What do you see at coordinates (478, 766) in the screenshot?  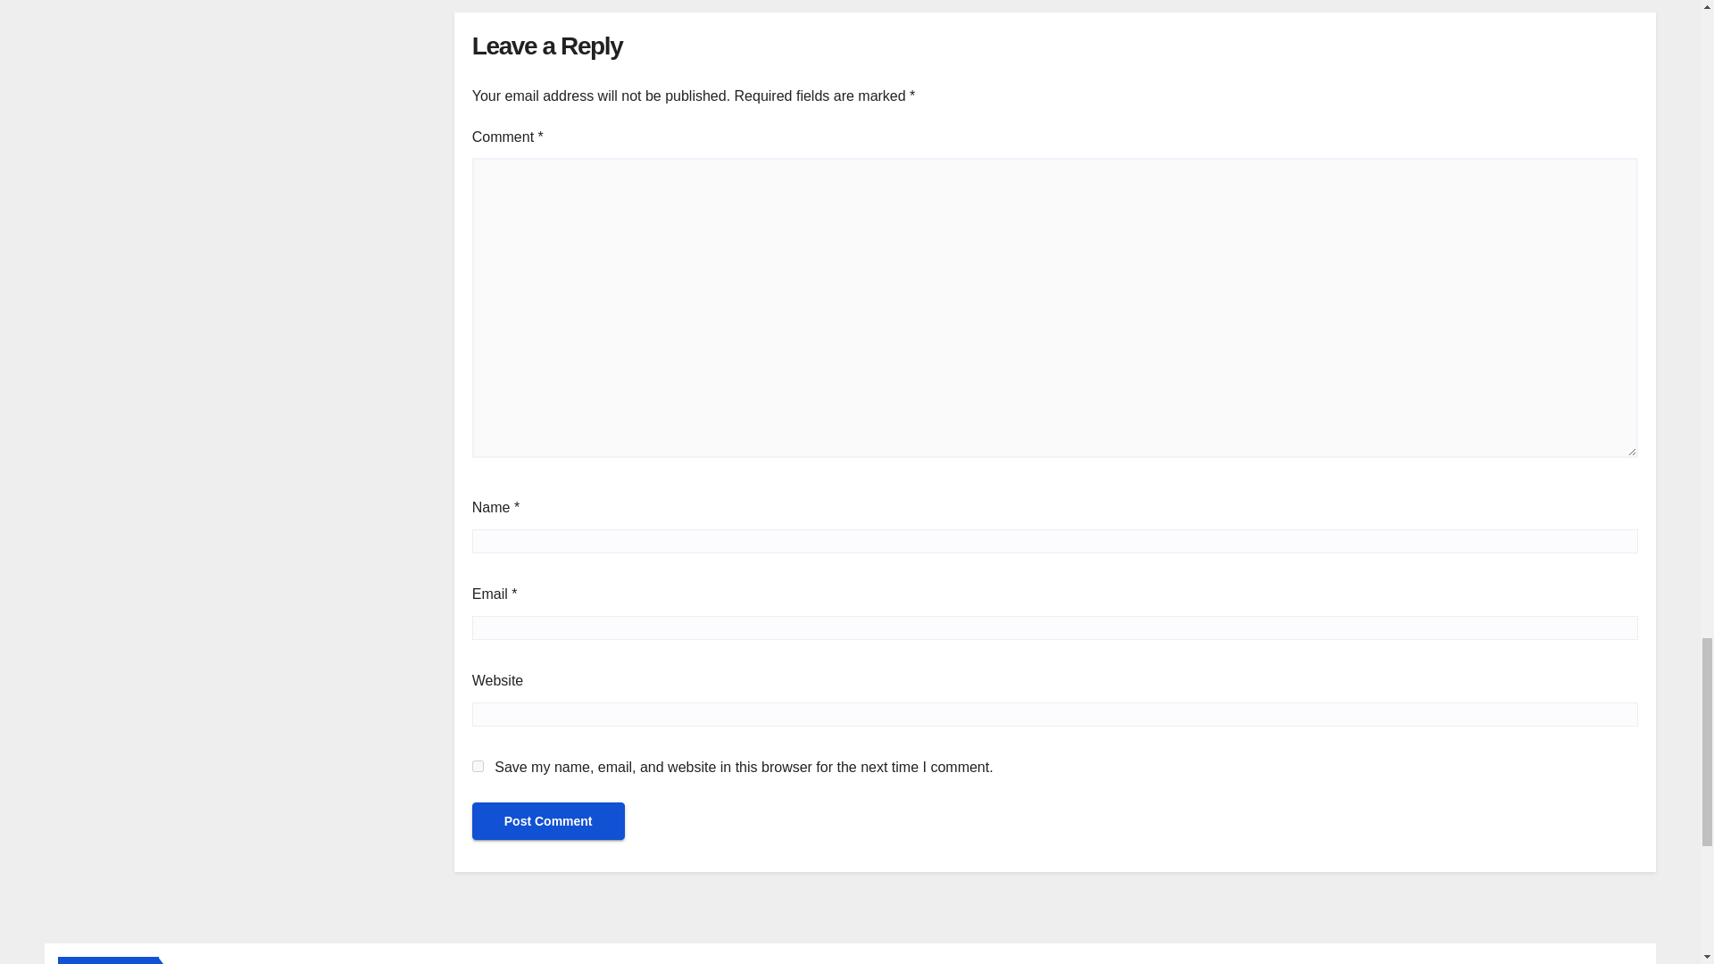 I see `yes` at bounding box center [478, 766].